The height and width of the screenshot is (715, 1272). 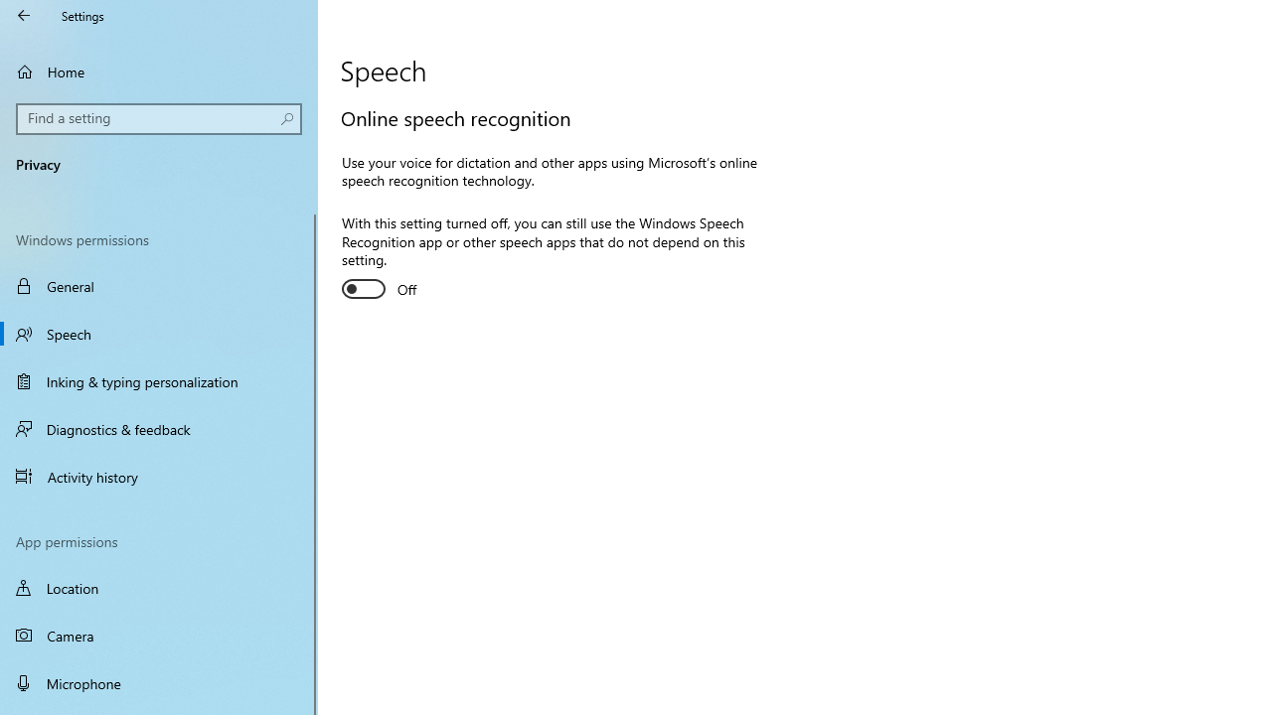 What do you see at coordinates (159, 683) in the screenshot?
I see `Microphone` at bounding box center [159, 683].